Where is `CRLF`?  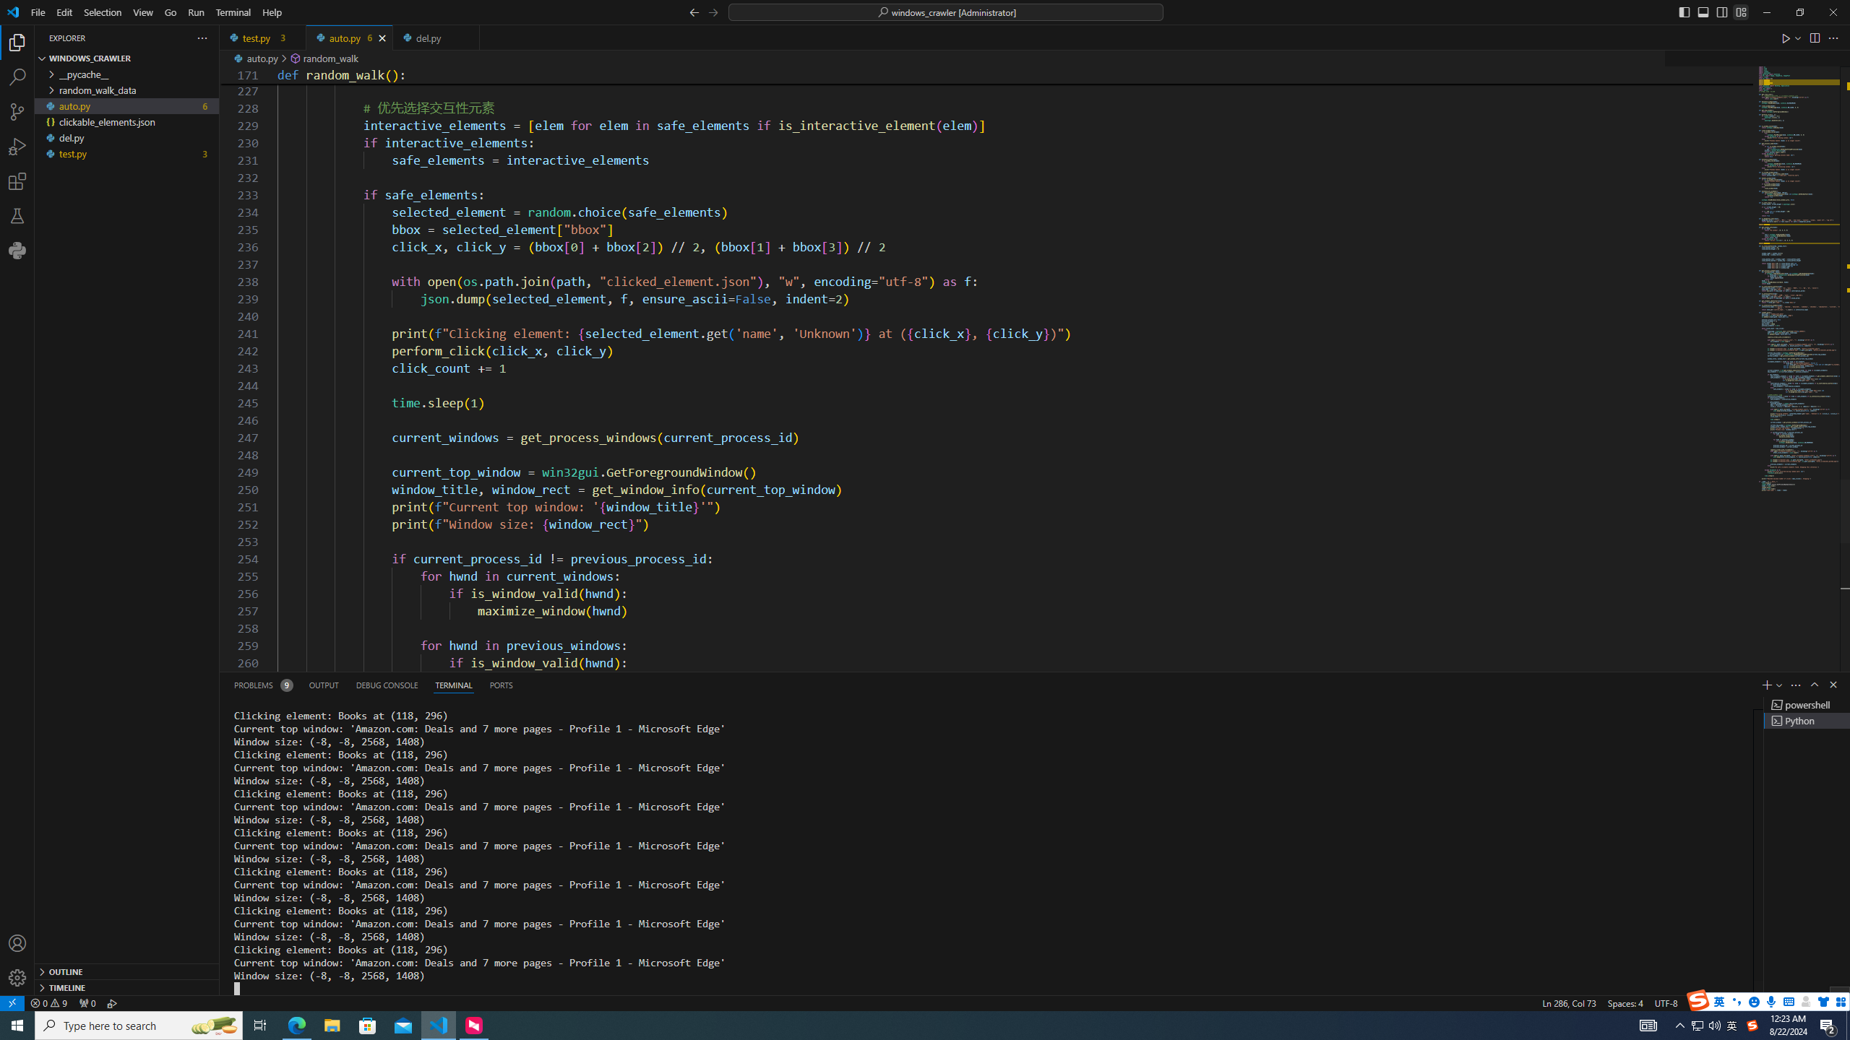
CRLF is located at coordinates (1698, 1002).